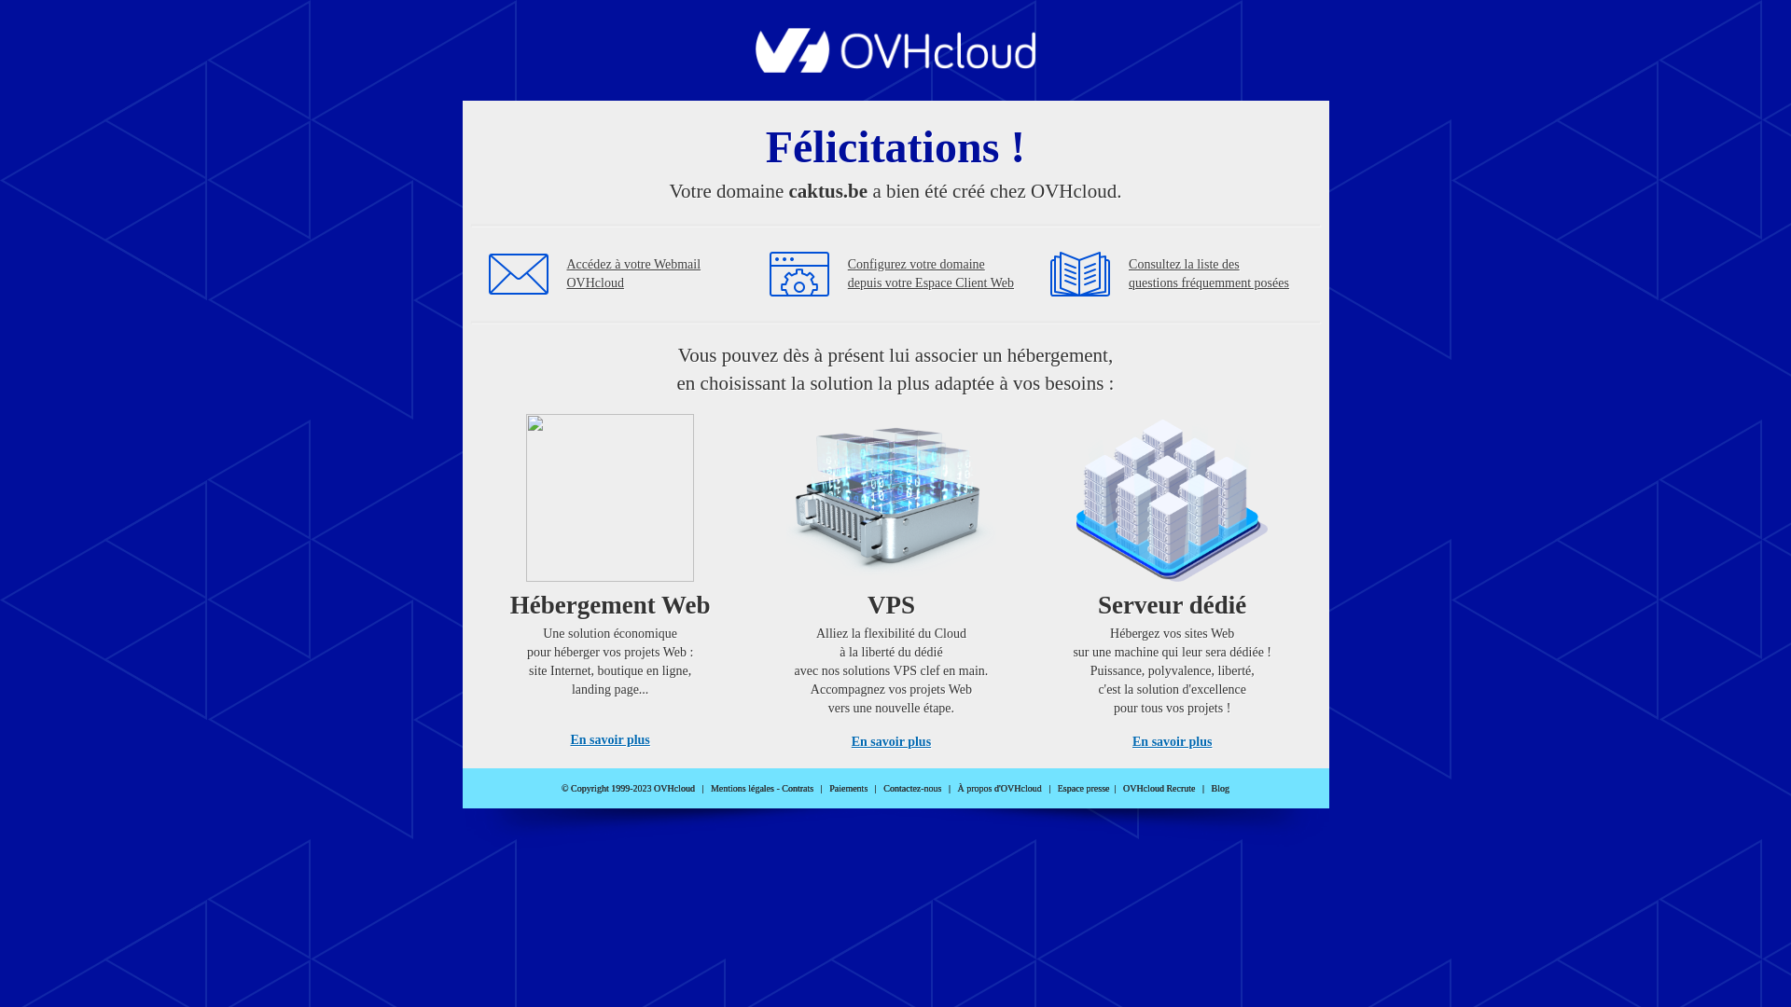  I want to click on OVHcloud, so click(895, 67).